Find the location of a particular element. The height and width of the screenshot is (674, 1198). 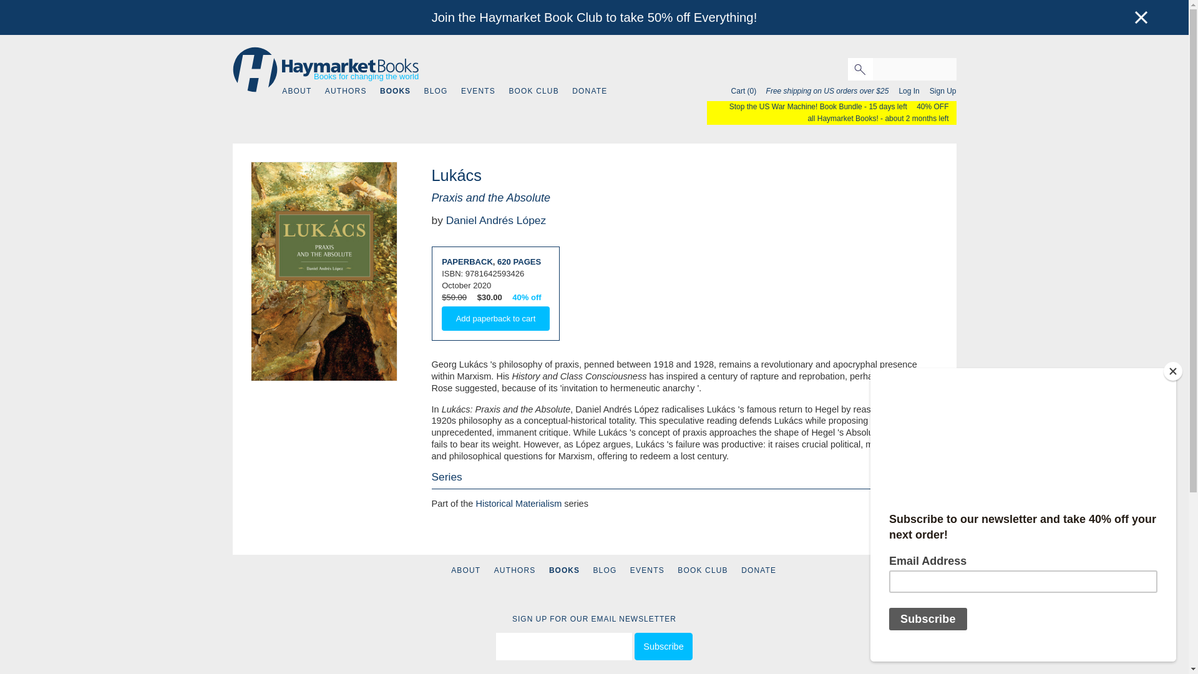

Log In is located at coordinates (905, 91).